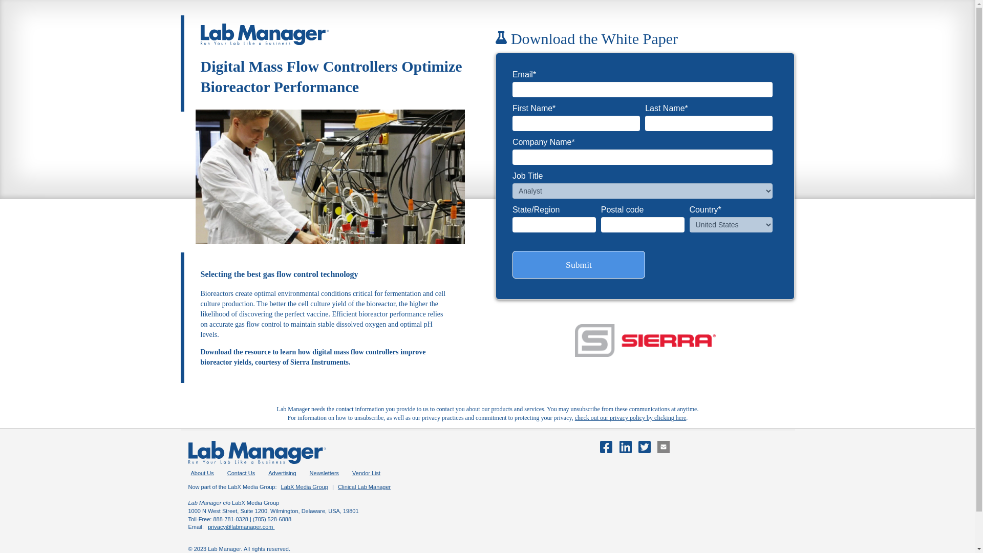  What do you see at coordinates (579, 265) in the screenshot?
I see `Submit` at bounding box center [579, 265].